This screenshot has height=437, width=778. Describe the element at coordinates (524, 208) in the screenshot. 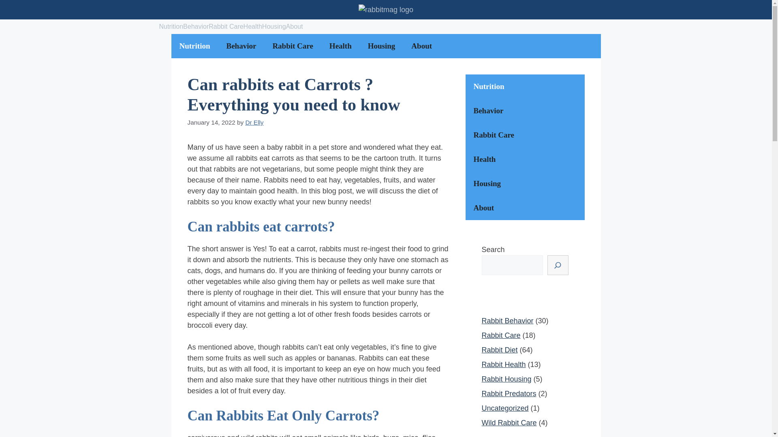

I see `About` at that location.